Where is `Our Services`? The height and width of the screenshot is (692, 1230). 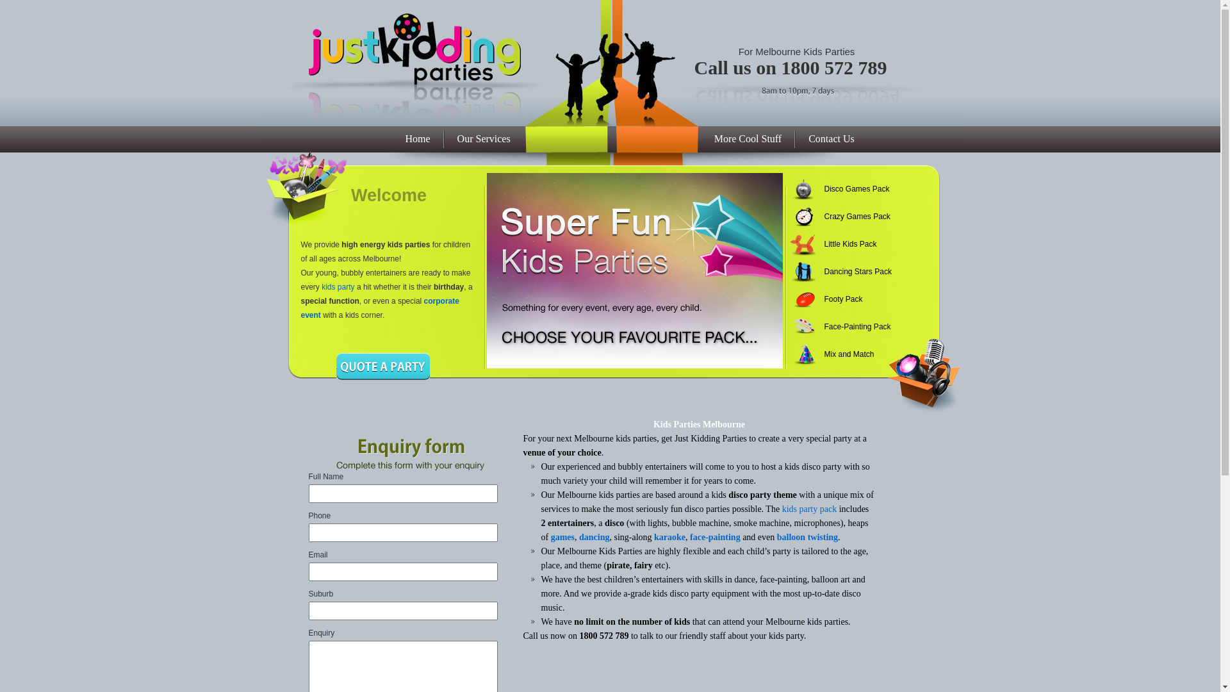 Our Services is located at coordinates (484, 139).